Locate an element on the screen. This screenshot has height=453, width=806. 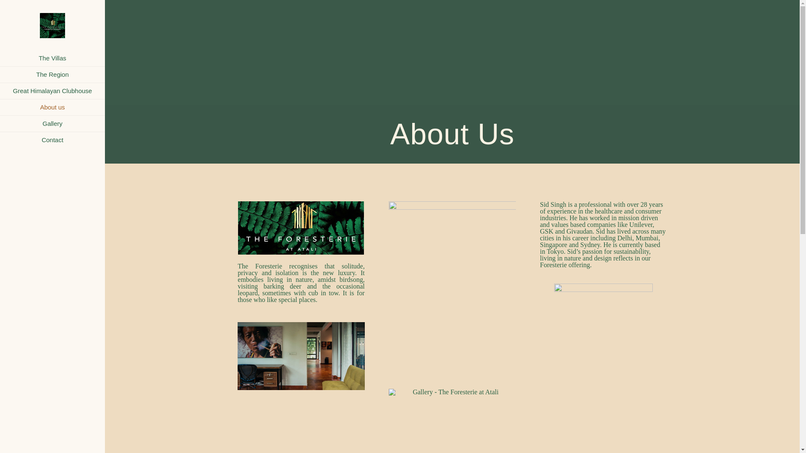
The Villas is located at coordinates (52, 58).